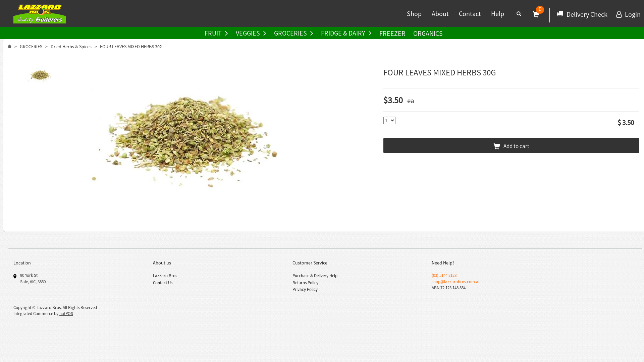 The width and height of the screenshot is (644, 362). Describe the element at coordinates (440, 16) in the screenshot. I see `About` at that location.